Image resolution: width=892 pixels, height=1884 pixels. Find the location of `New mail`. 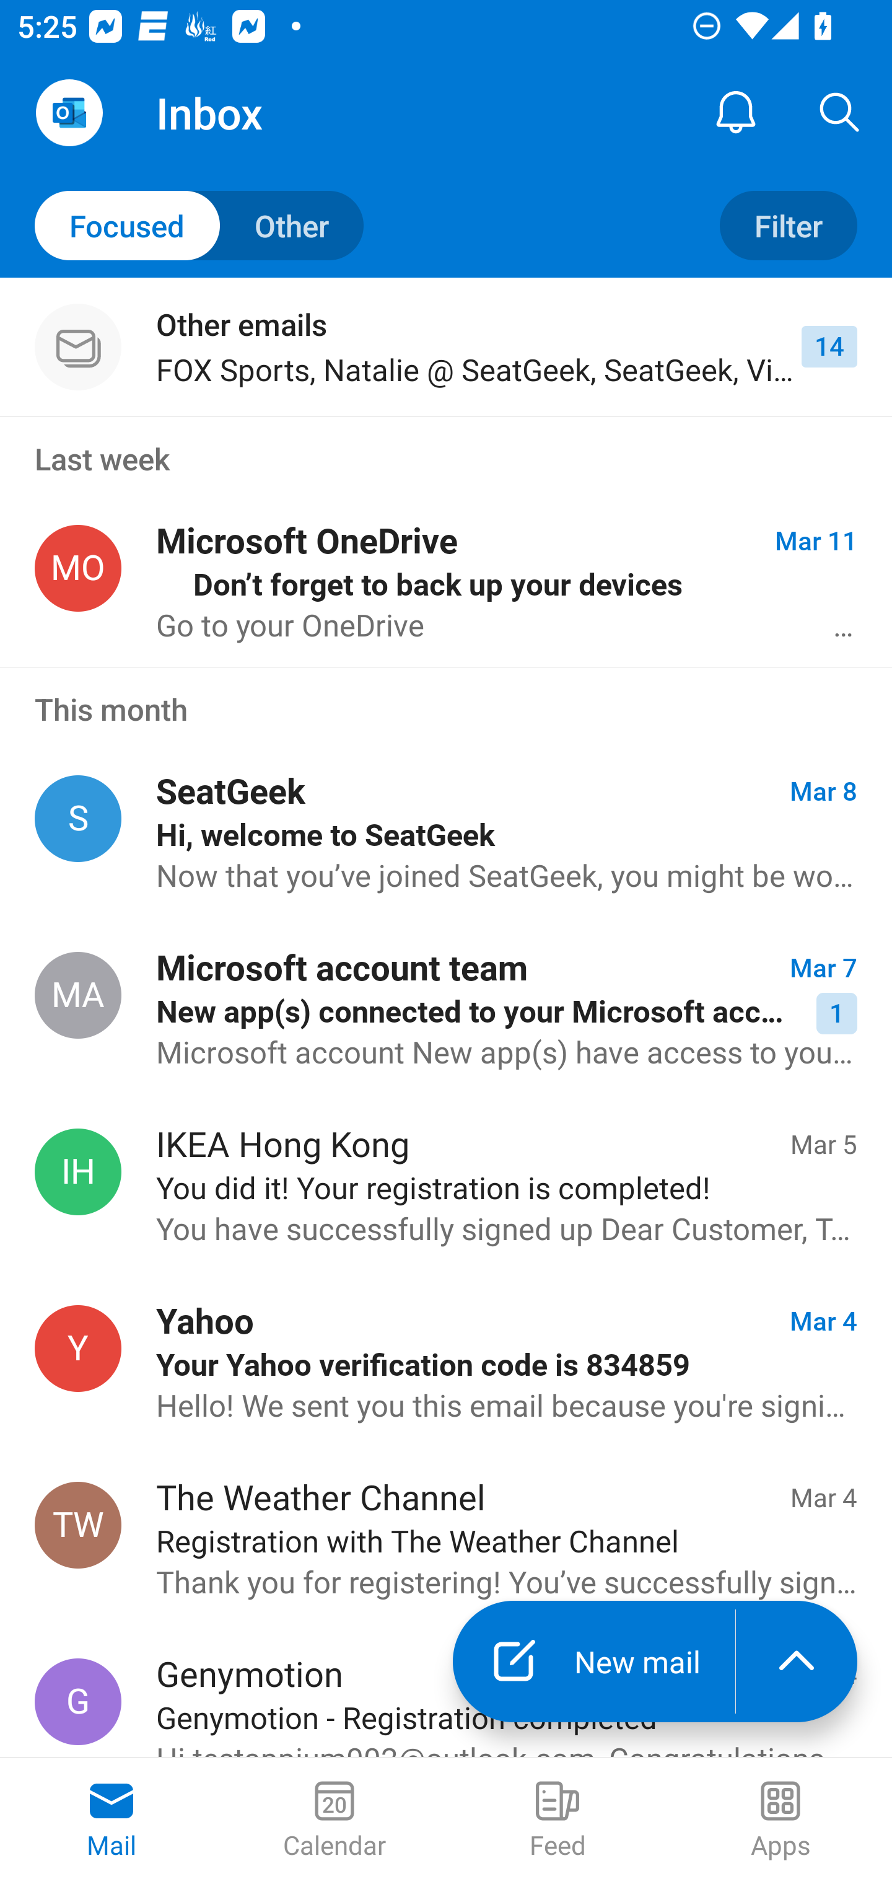

New mail is located at coordinates (593, 1662).